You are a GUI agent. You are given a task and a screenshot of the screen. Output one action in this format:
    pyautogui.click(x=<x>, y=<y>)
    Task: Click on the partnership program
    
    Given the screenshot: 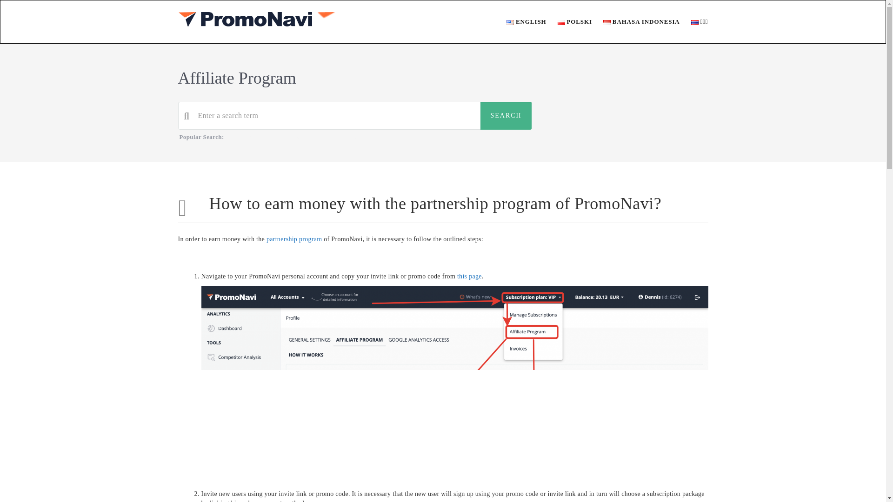 What is the action you would take?
    pyautogui.click(x=294, y=239)
    